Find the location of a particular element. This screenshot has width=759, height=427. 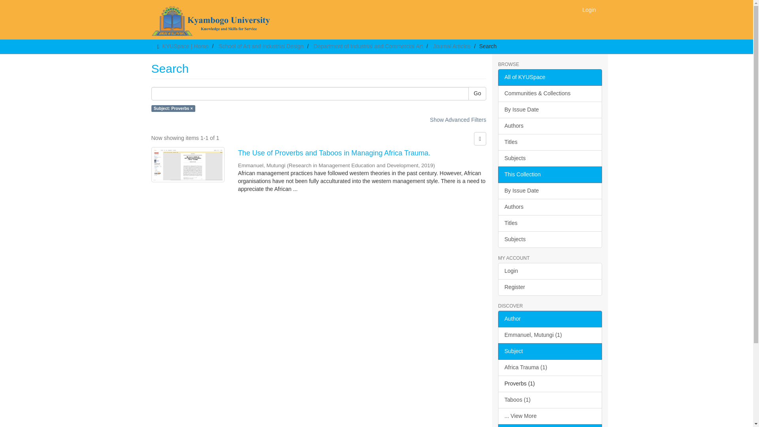

Login is located at coordinates (589, 9).